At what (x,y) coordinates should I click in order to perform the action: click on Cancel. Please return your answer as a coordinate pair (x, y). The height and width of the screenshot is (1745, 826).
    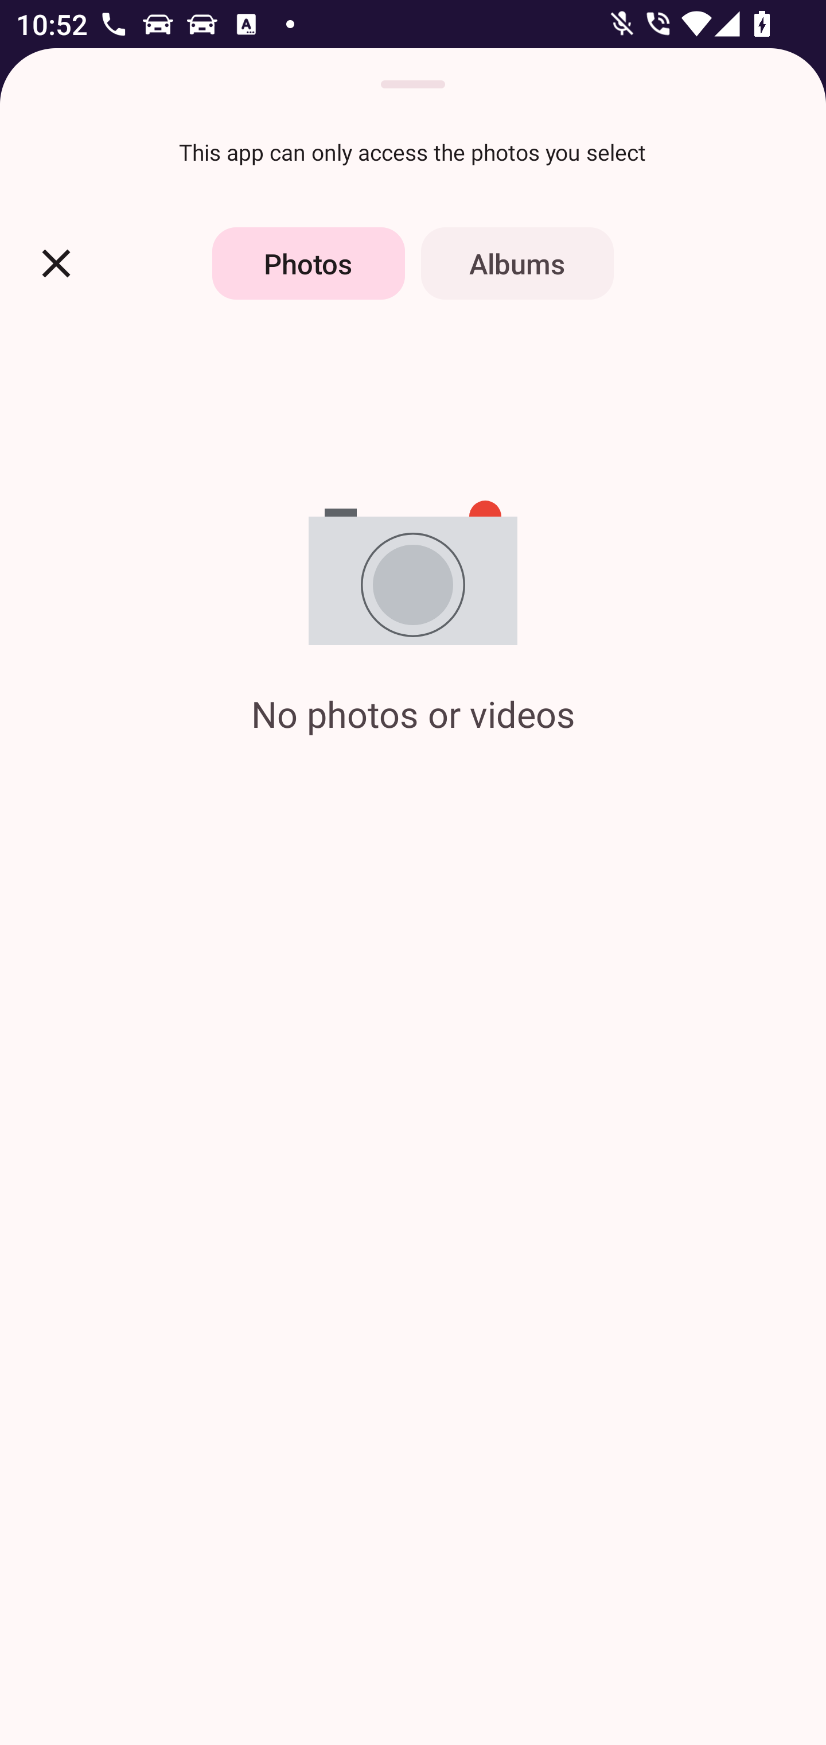
    Looking at the image, I should click on (56, 263).